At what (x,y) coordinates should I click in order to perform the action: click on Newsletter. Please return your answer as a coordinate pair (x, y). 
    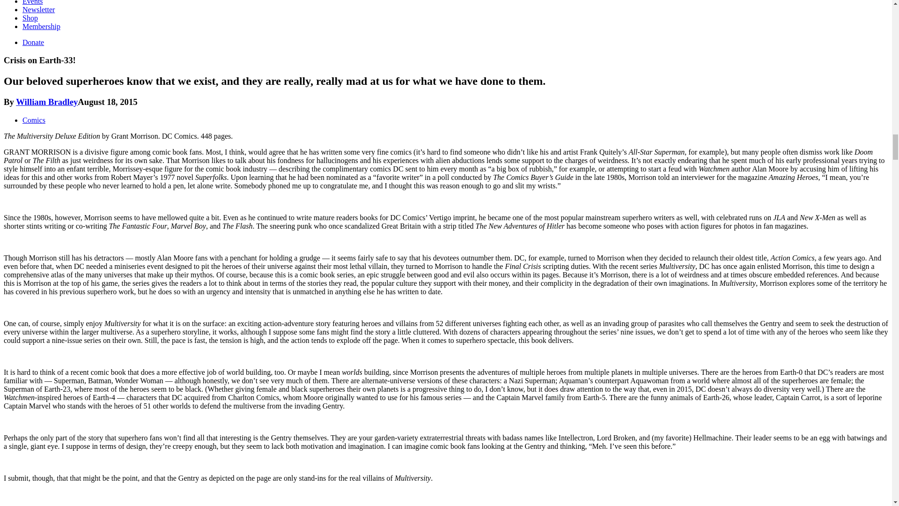
    Looking at the image, I should click on (38, 9).